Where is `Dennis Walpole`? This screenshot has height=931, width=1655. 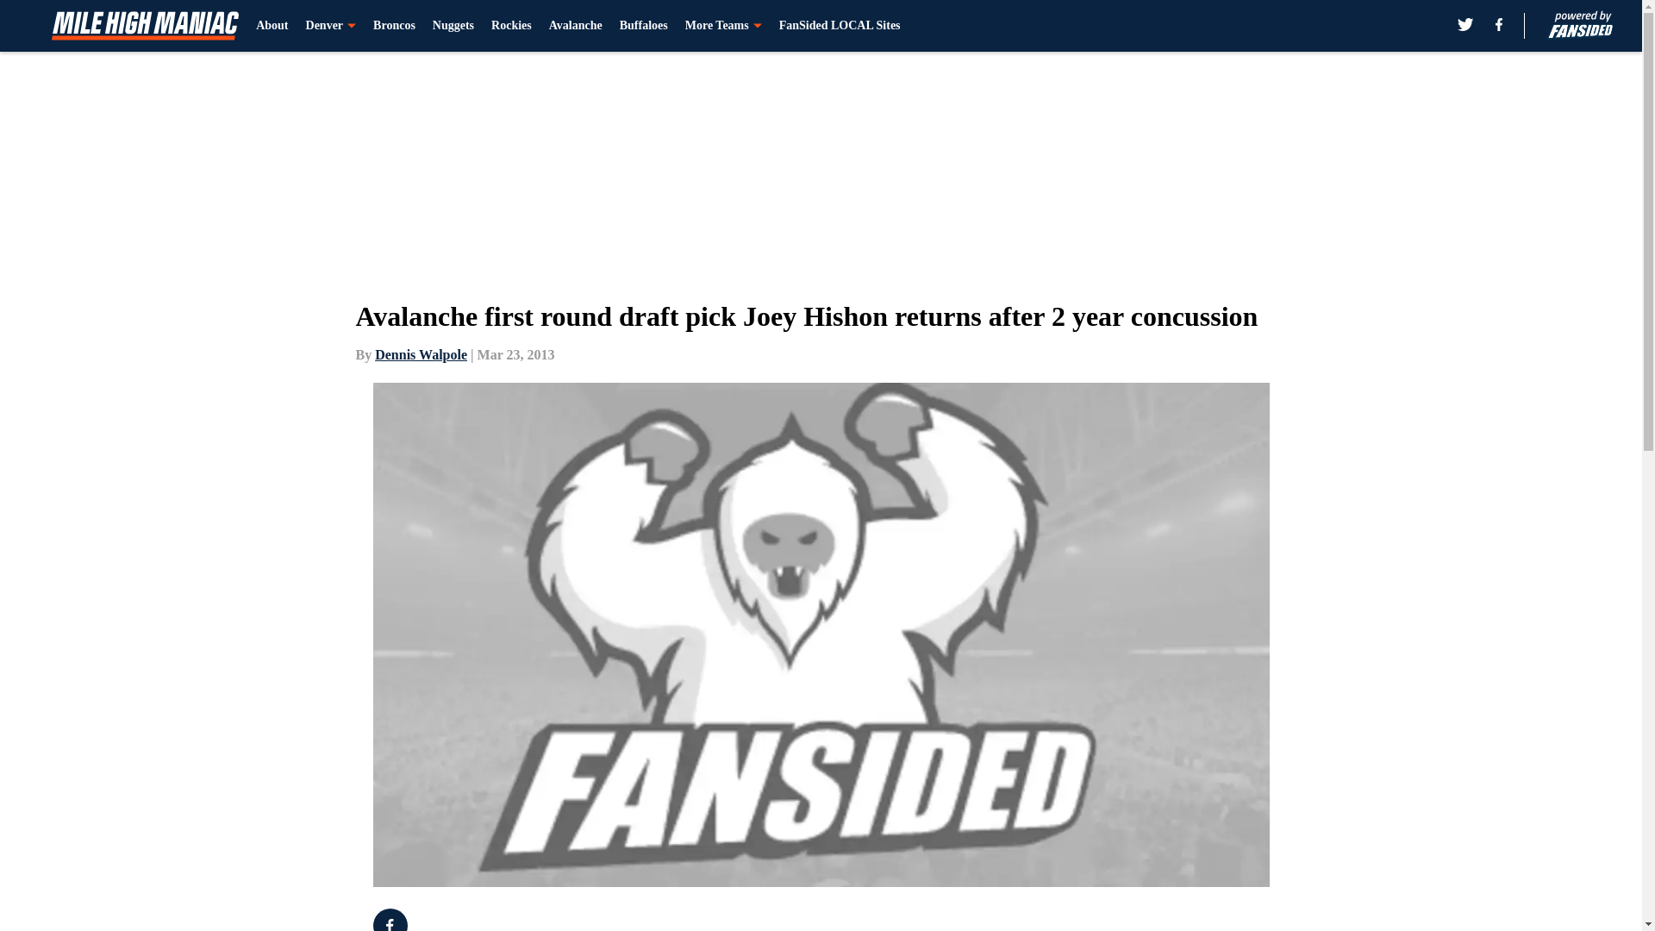 Dennis Walpole is located at coordinates (421, 354).